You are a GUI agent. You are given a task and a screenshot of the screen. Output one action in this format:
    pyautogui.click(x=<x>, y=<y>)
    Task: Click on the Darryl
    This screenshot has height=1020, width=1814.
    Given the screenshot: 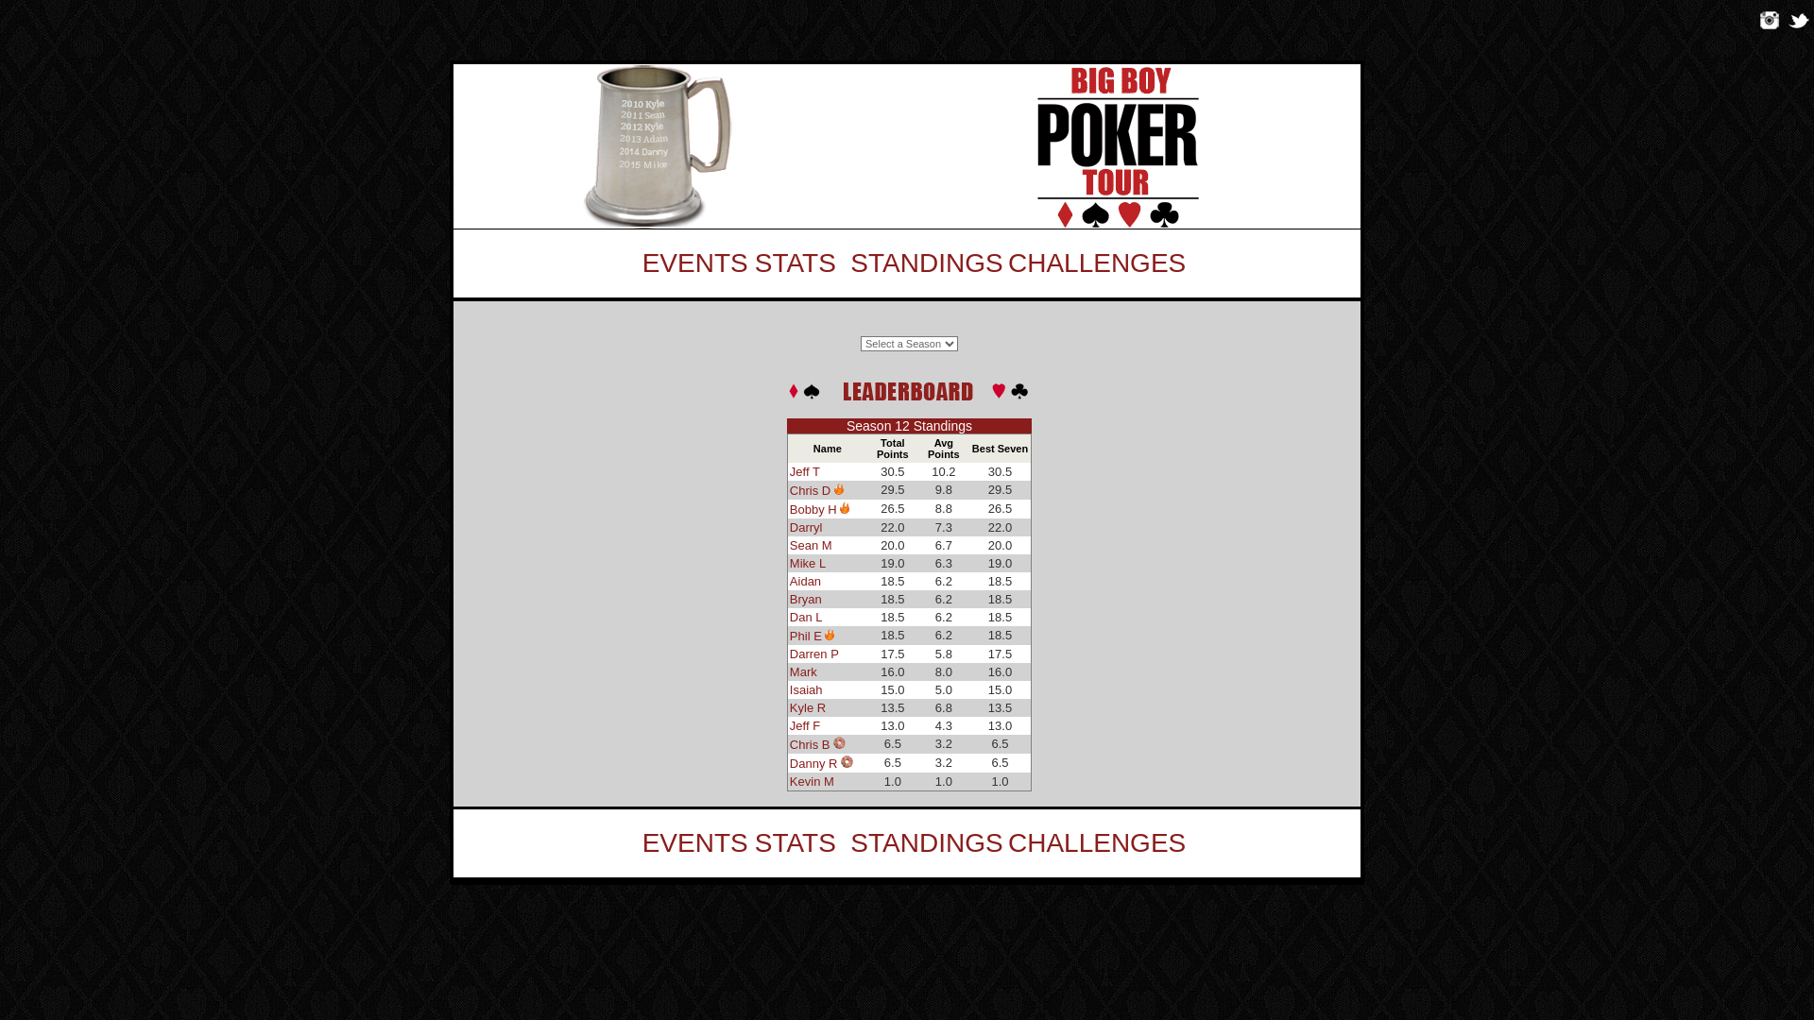 What is the action you would take?
    pyautogui.click(x=807, y=527)
    